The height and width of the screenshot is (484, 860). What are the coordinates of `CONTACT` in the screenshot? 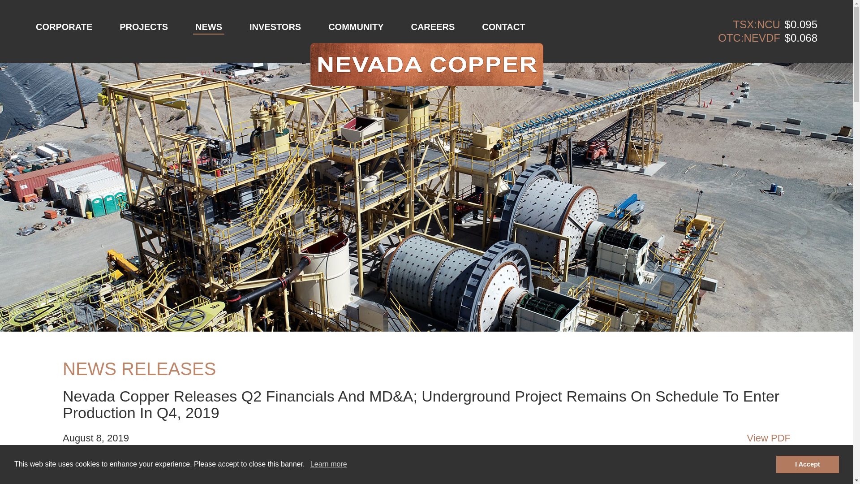 It's located at (503, 27).